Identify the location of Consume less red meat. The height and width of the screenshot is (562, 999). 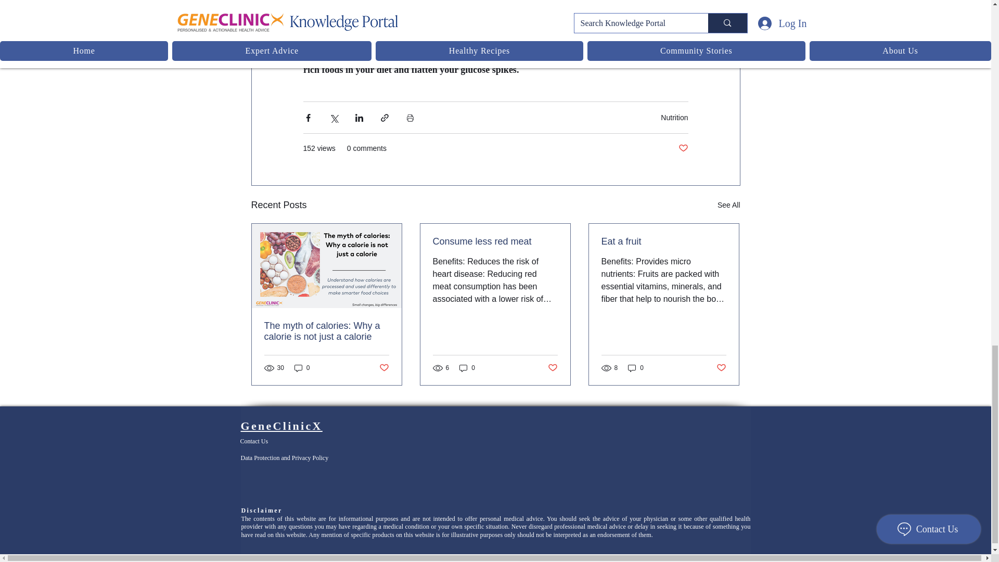
(495, 241).